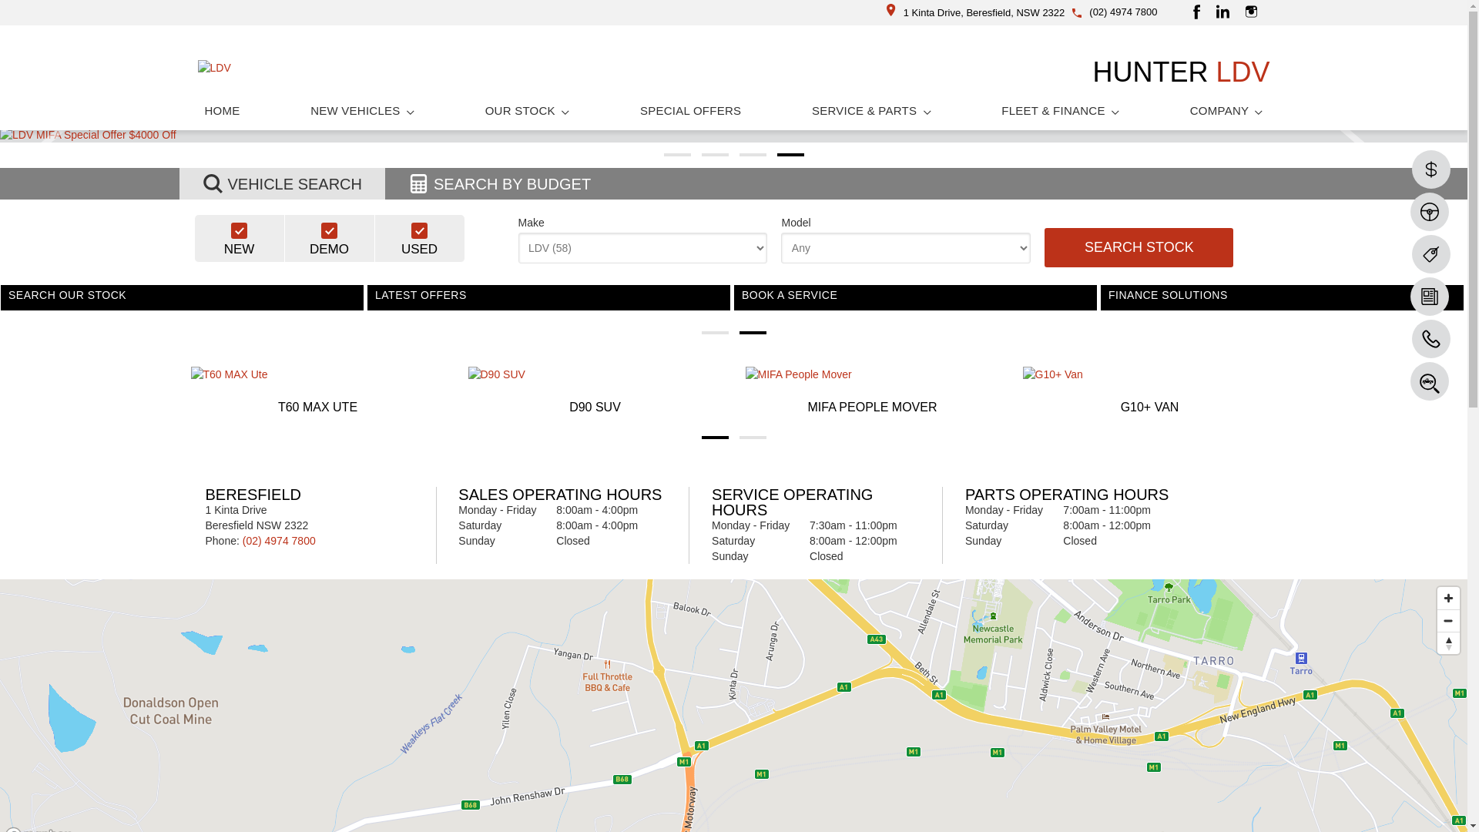 The image size is (1479, 832). What do you see at coordinates (532, 303) in the screenshot?
I see `SEARCH OUR STOCK` at bounding box center [532, 303].